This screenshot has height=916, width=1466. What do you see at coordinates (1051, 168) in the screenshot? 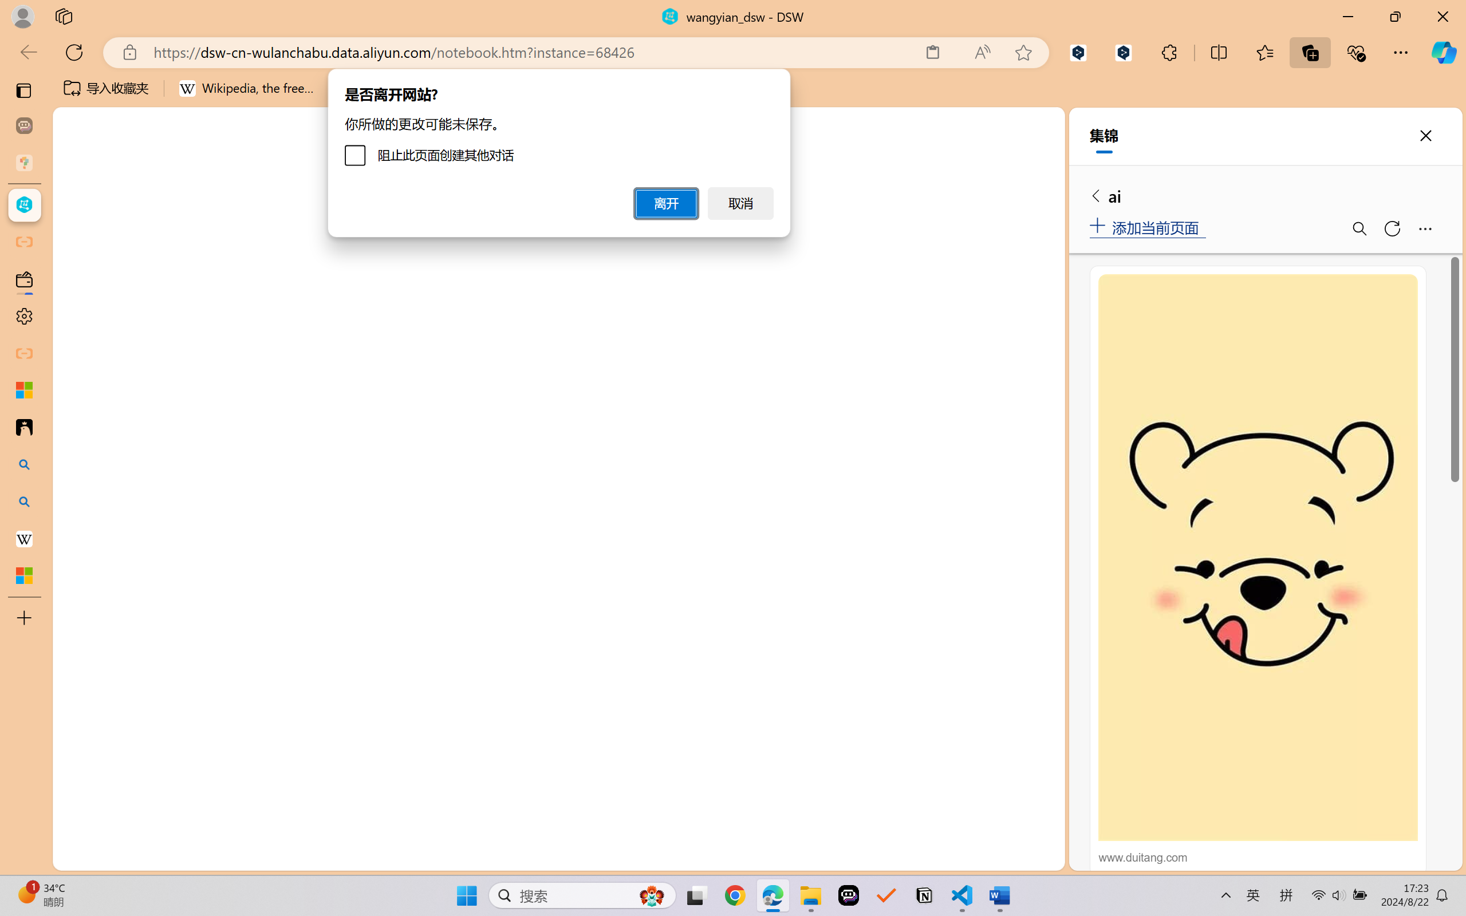
I see `Customize Layout...` at bounding box center [1051, 168].